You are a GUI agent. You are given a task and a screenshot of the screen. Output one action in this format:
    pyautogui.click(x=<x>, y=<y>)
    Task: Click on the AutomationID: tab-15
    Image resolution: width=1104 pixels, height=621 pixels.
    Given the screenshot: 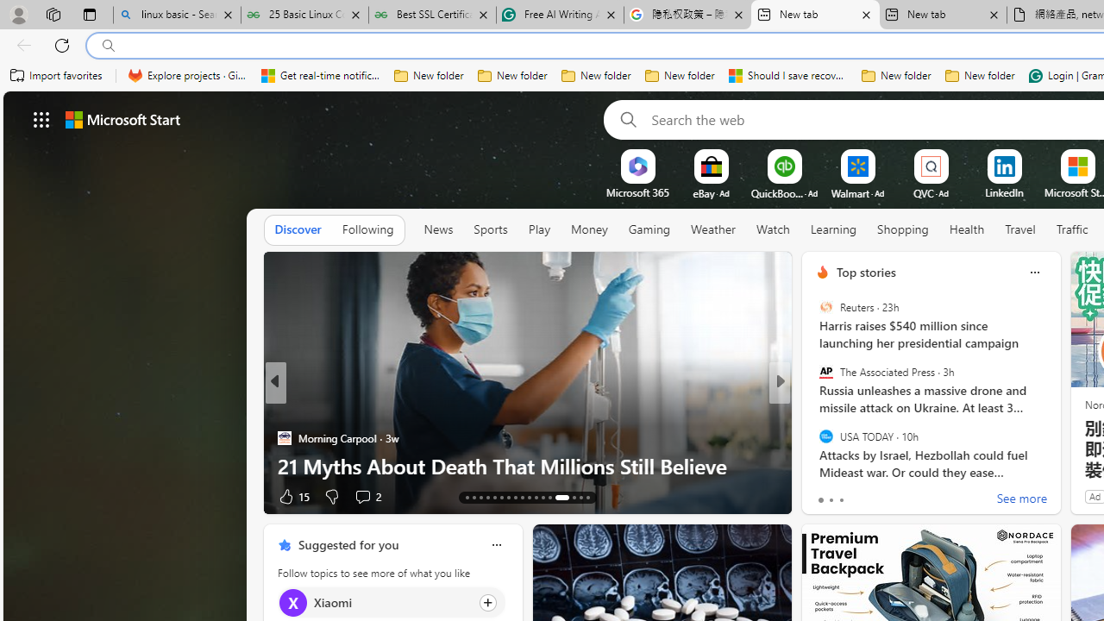 What is the action you would take?
    pyautogui.click(x=480, y=497)
    